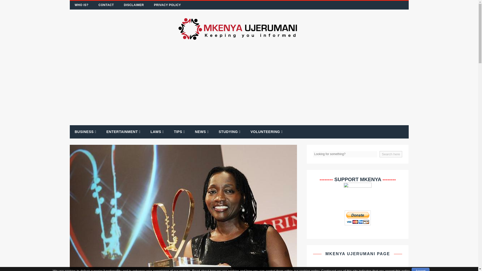 This screenshot has height=271, width=482. I want to click on PRIVACY POLICY, so click(167, 5).